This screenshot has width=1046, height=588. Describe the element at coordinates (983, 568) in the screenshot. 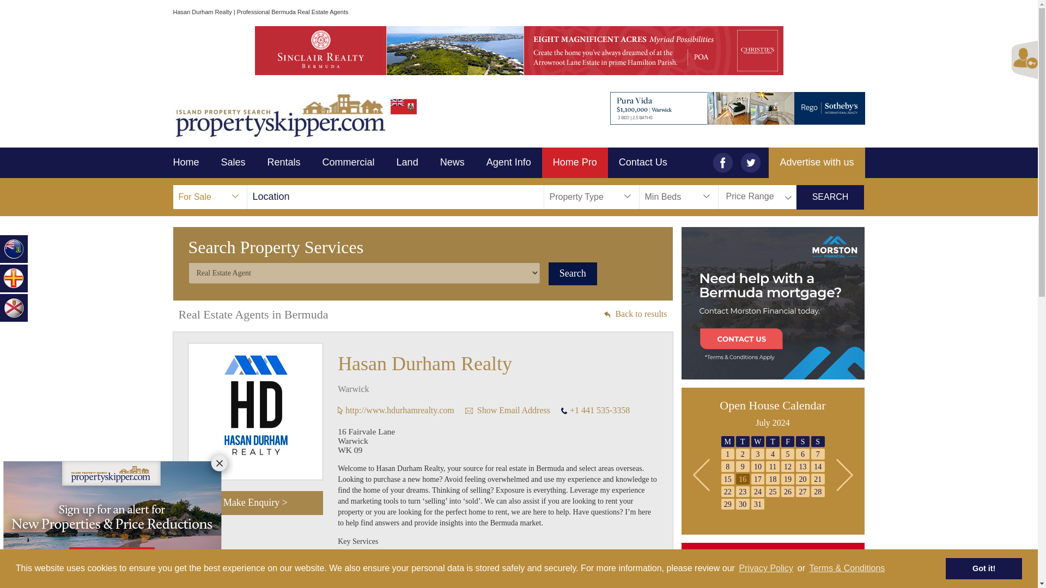

I see `Got it!` at that location.